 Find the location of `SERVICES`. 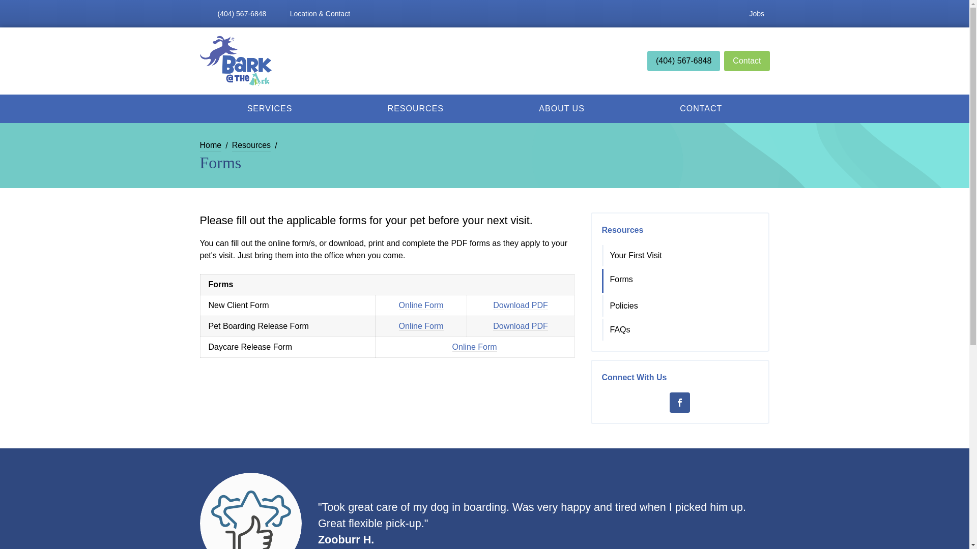

SERVICES is located at coordinates (269, 109).